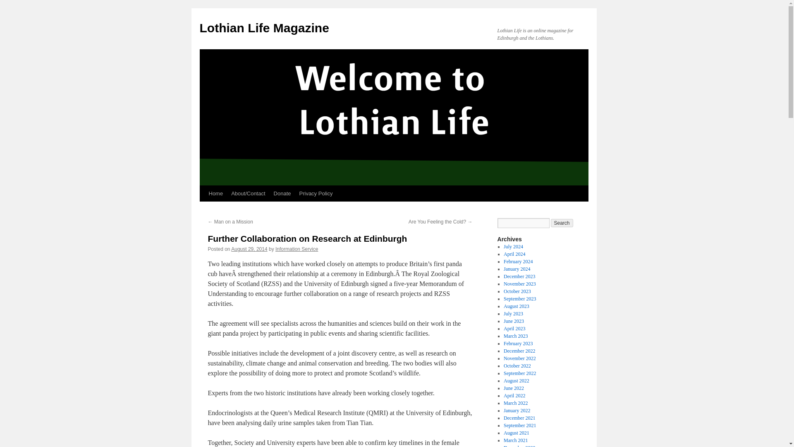 The width and height of the screenshot is (794, 447). Describe the element at coordinates (514, 321) in the screenshot. I see `June 2023` at that location.